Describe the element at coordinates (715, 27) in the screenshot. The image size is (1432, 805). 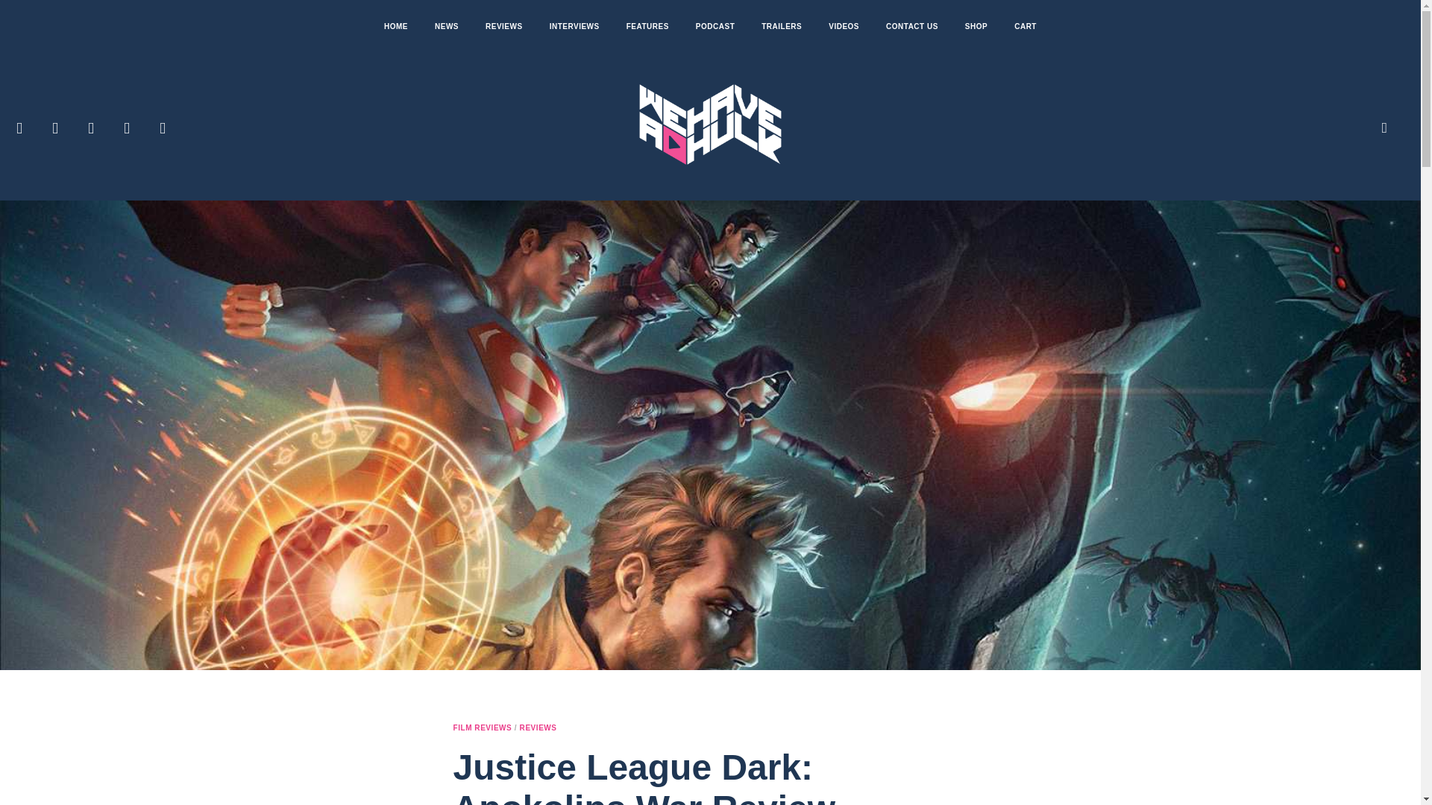
I see `PODCAST` at that location.